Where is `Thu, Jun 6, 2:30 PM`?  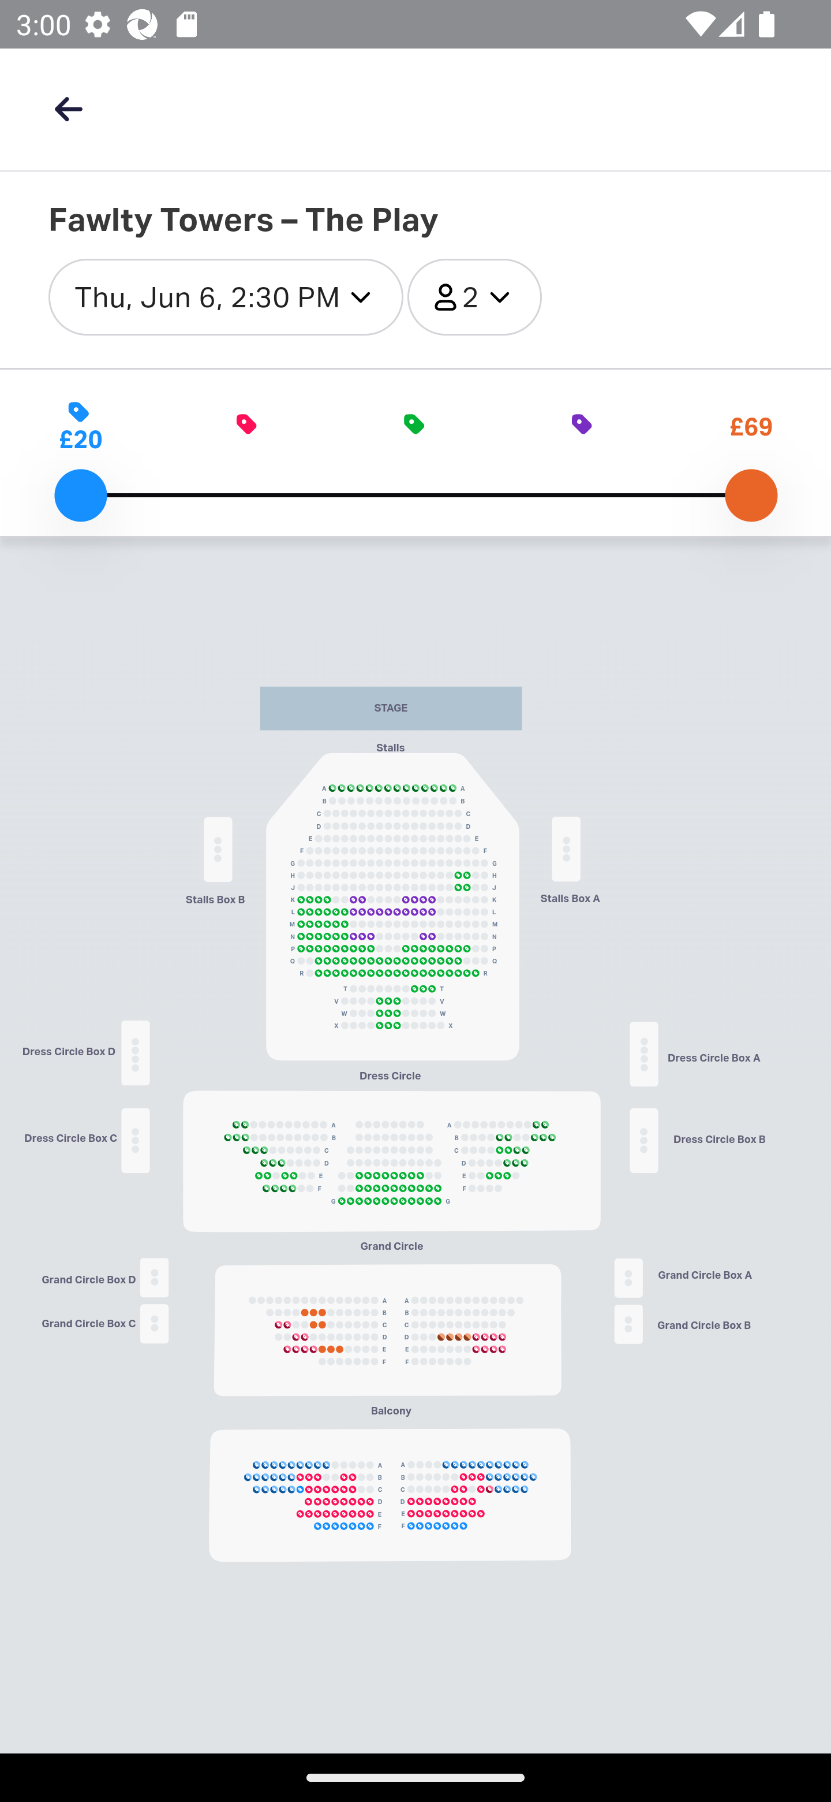
Thu, Jun 6, 2:30 PM is located at coordinates (226, 298).